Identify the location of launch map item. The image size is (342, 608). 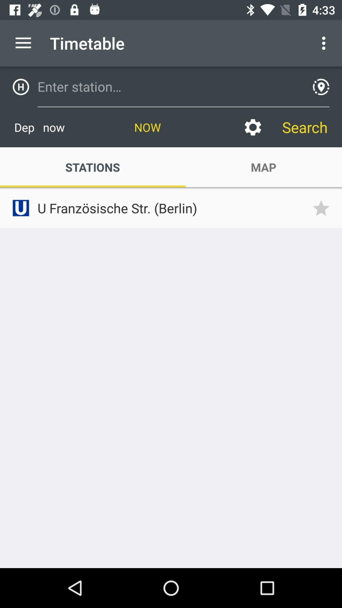
(263, 167).